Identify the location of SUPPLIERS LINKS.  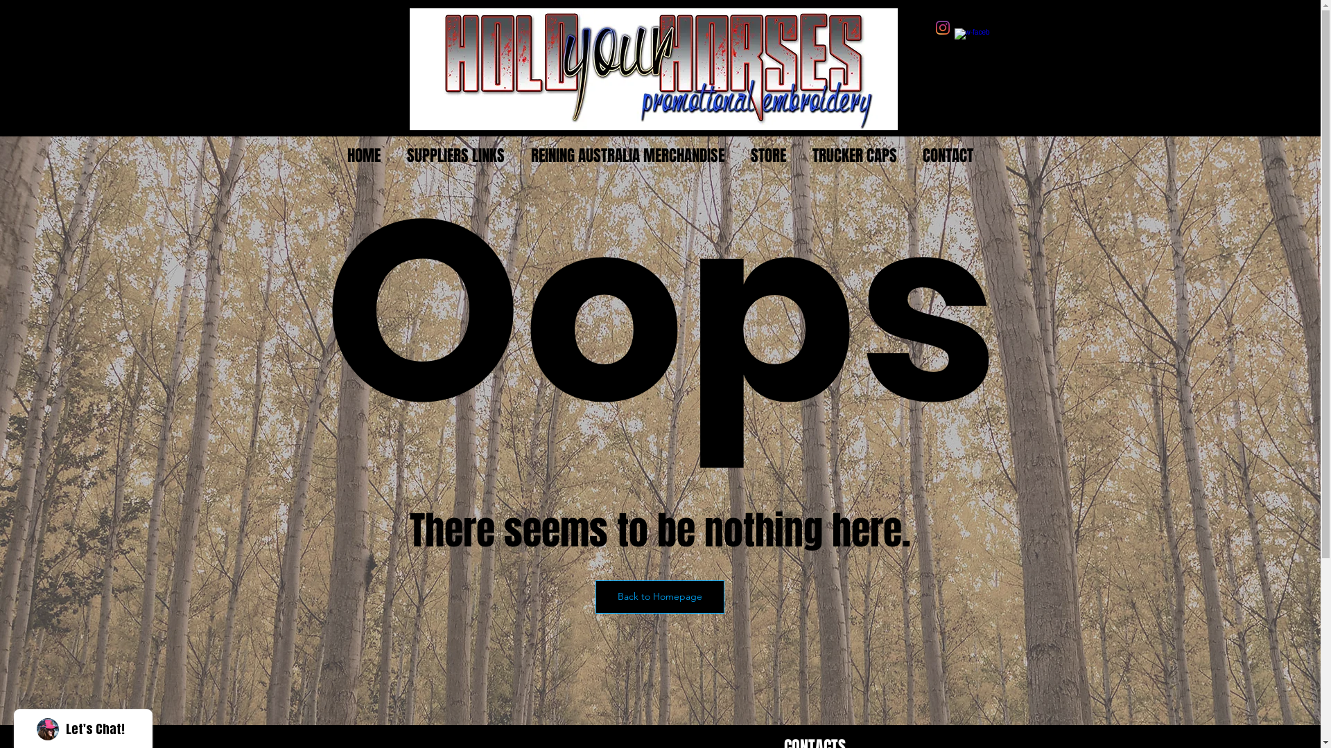
(456, 157).